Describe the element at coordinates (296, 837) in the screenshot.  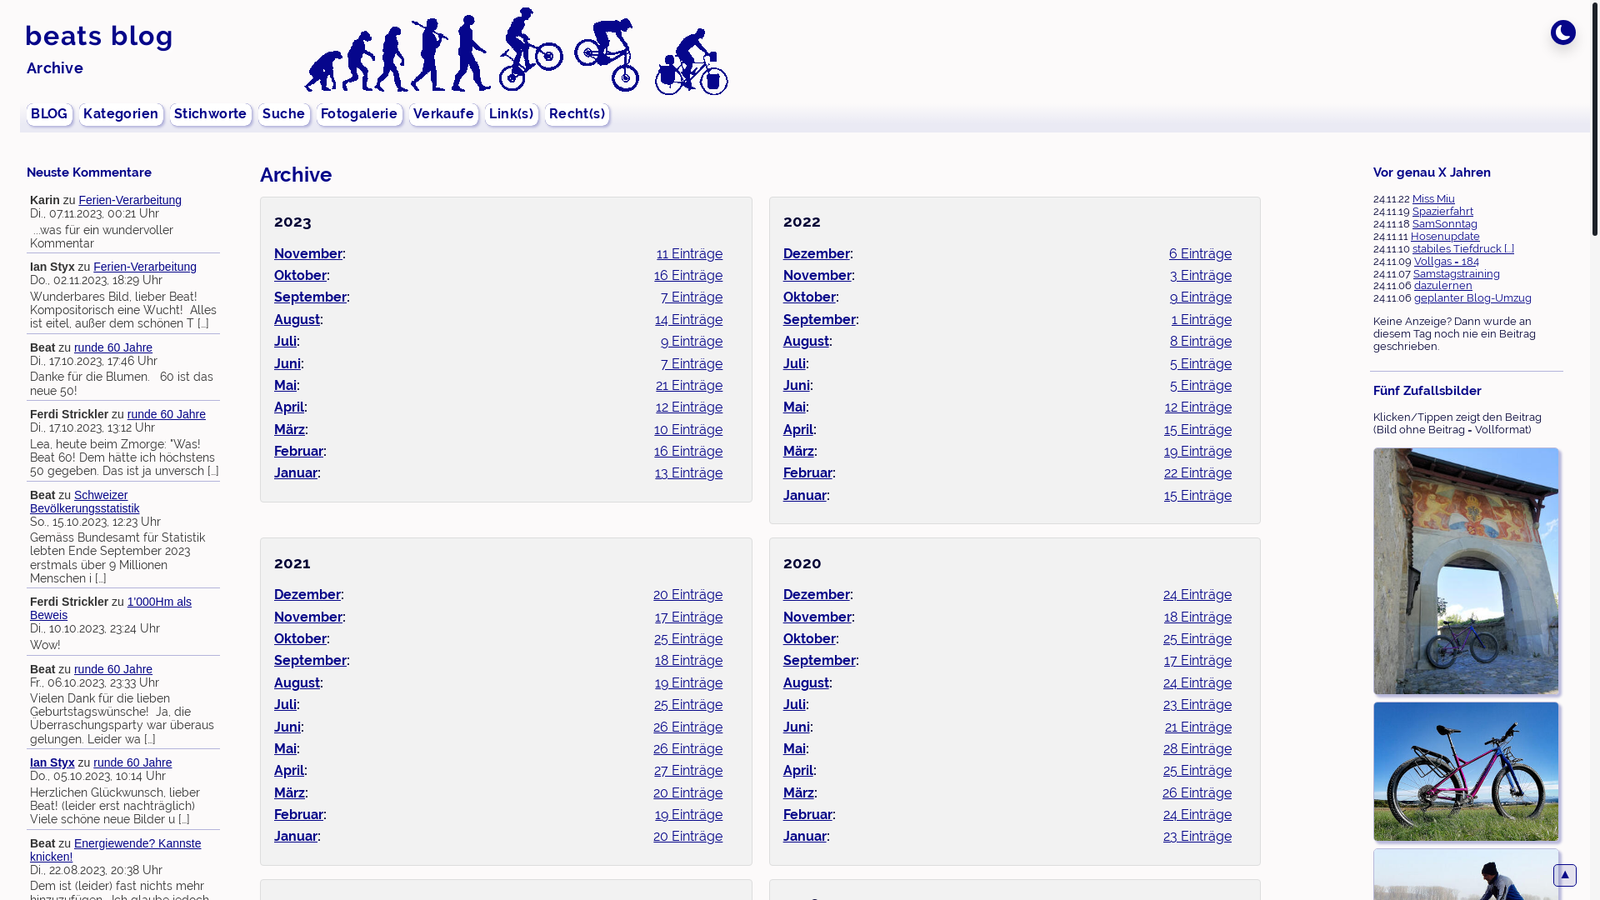
I see `Januar` at that location.